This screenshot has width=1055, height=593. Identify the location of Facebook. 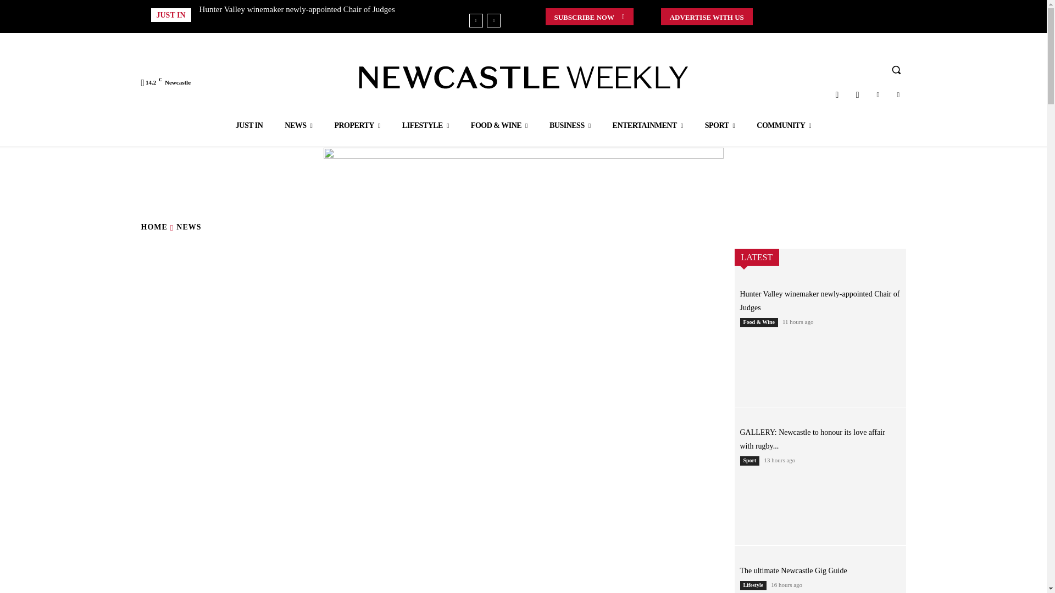
(857, 94).